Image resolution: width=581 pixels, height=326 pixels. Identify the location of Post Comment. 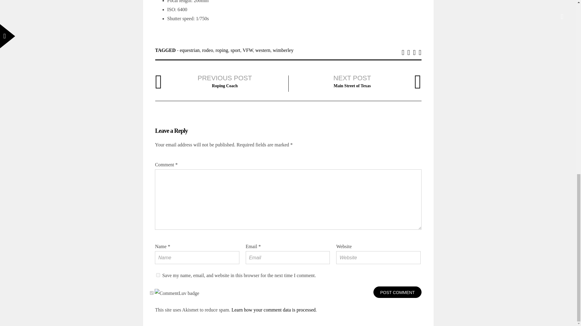
(397, 292).